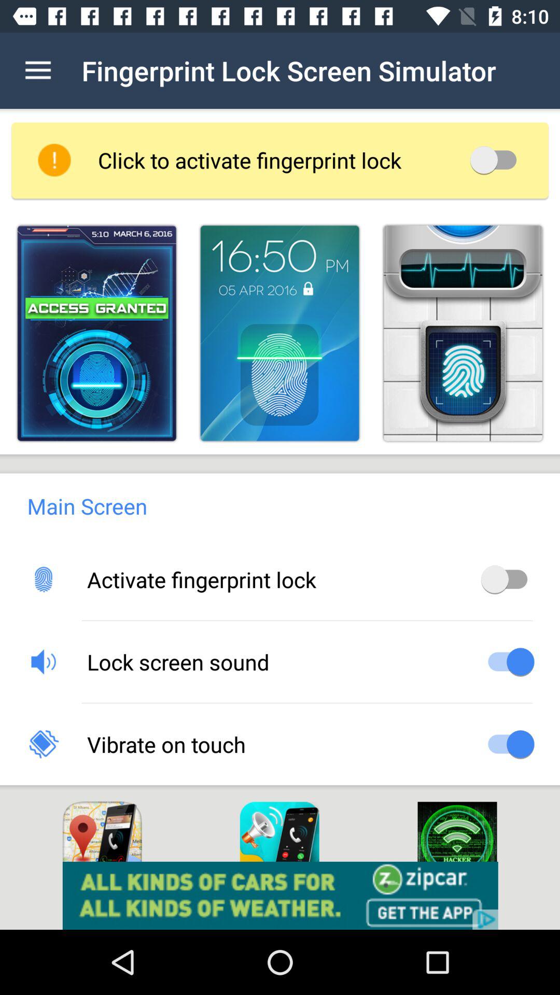  Describe the element at coordinates (508, 579) in the screenshot. I see `enable fingerprint lock` at that location.